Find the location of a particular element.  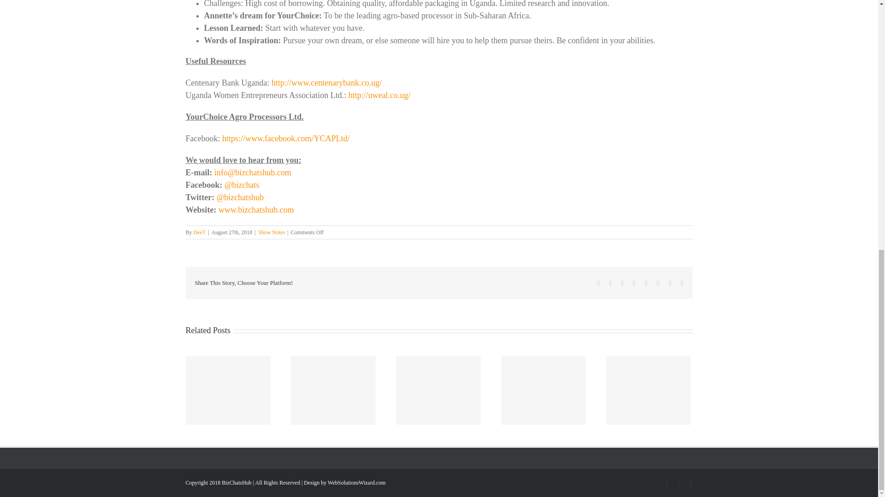

Posts by DeeT is located at coordinates (200, 232).